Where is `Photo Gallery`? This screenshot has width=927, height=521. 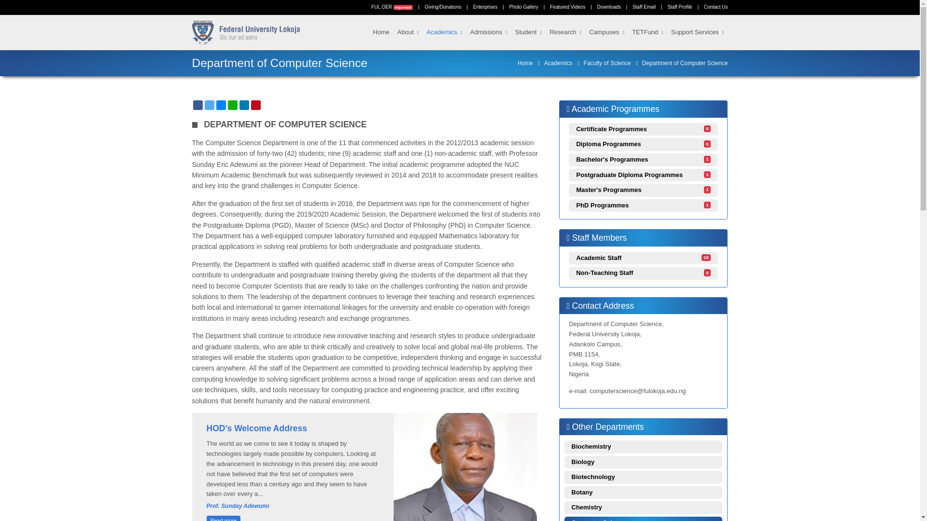
Photo Gallery is located at coordinates (523, 7).